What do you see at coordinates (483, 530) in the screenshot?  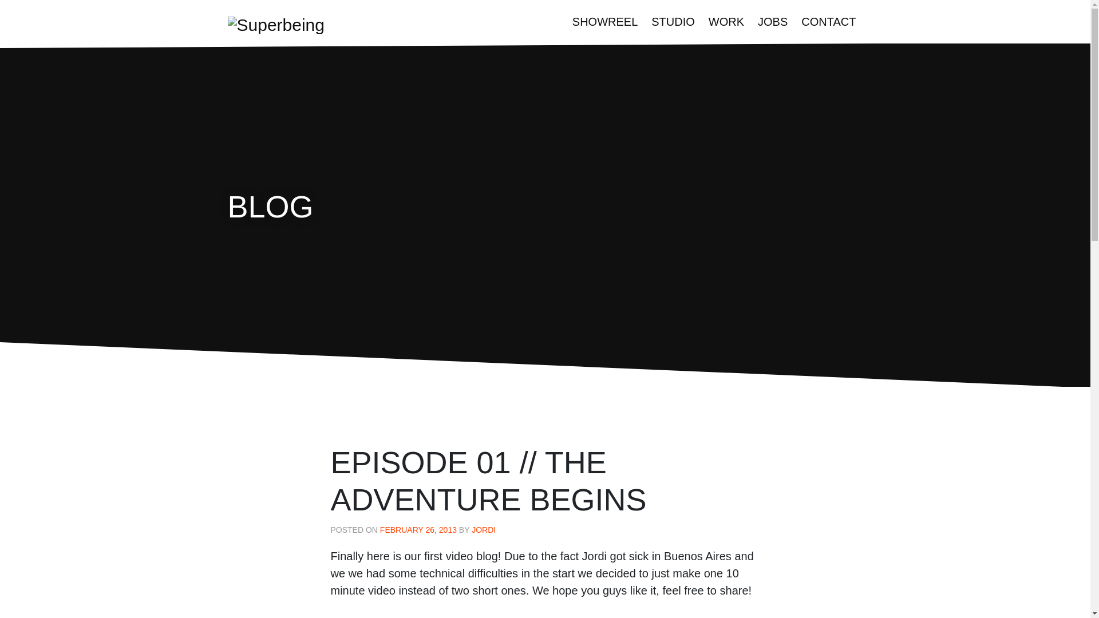 I see `JORDI` at bounding box center [483, 530].